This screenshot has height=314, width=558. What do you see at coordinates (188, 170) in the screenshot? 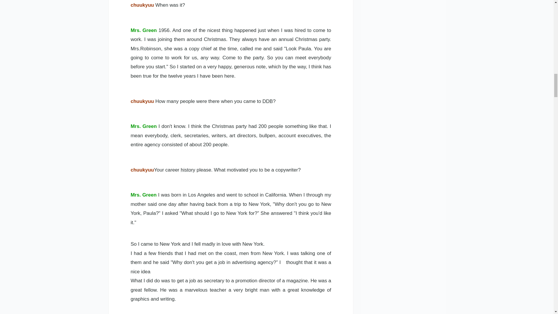
I see `history` at bounding box center [188, 170].